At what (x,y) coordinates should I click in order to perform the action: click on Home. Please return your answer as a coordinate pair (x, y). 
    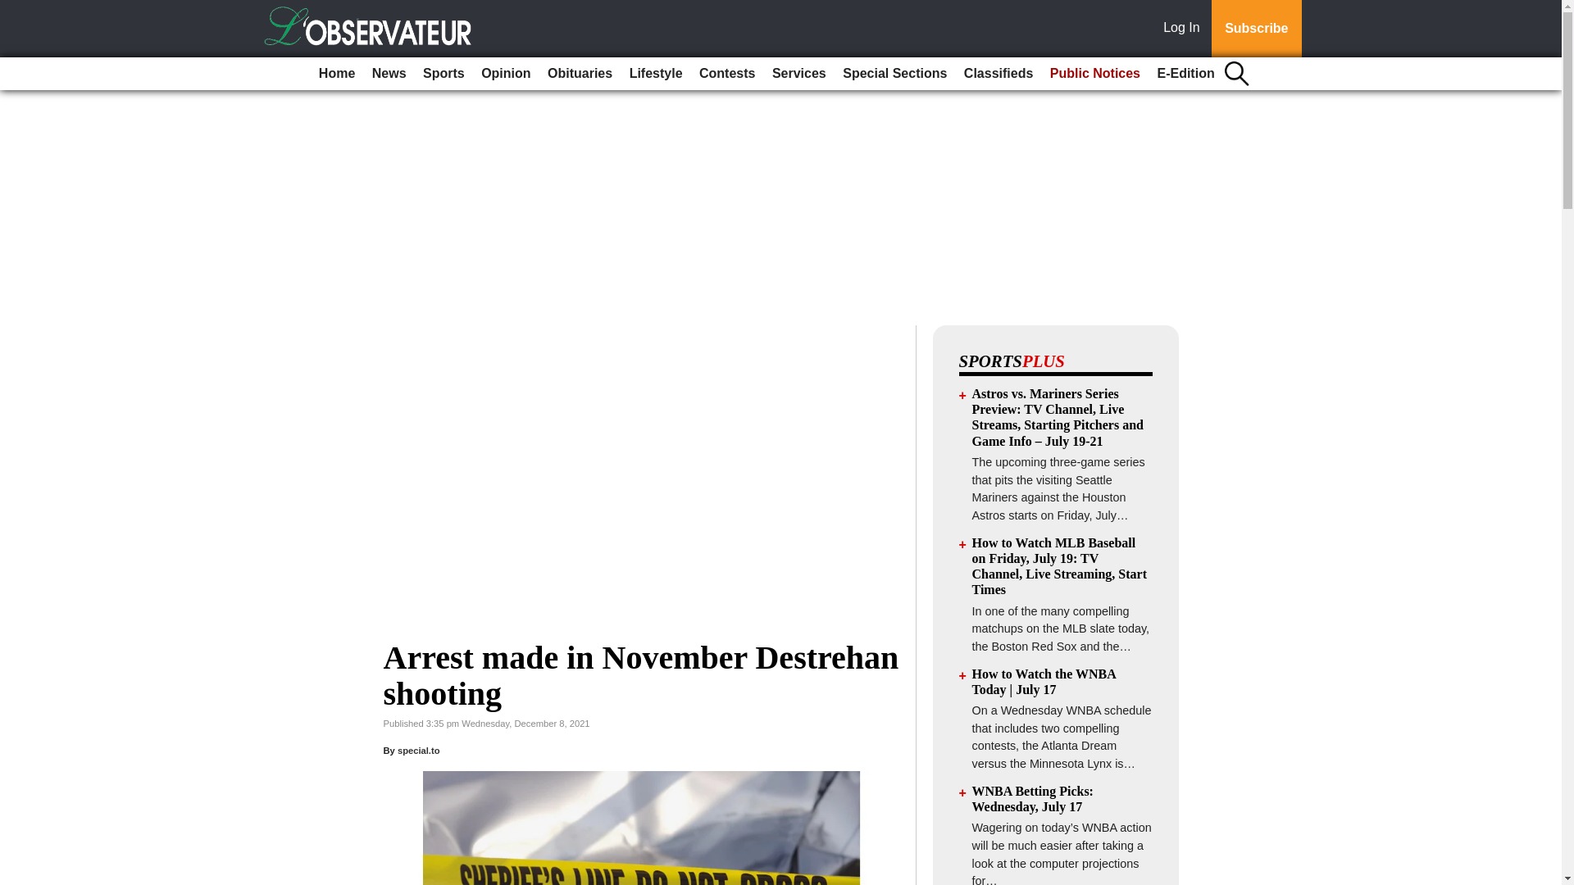
    Looking at the image, I should click on (336, 74).